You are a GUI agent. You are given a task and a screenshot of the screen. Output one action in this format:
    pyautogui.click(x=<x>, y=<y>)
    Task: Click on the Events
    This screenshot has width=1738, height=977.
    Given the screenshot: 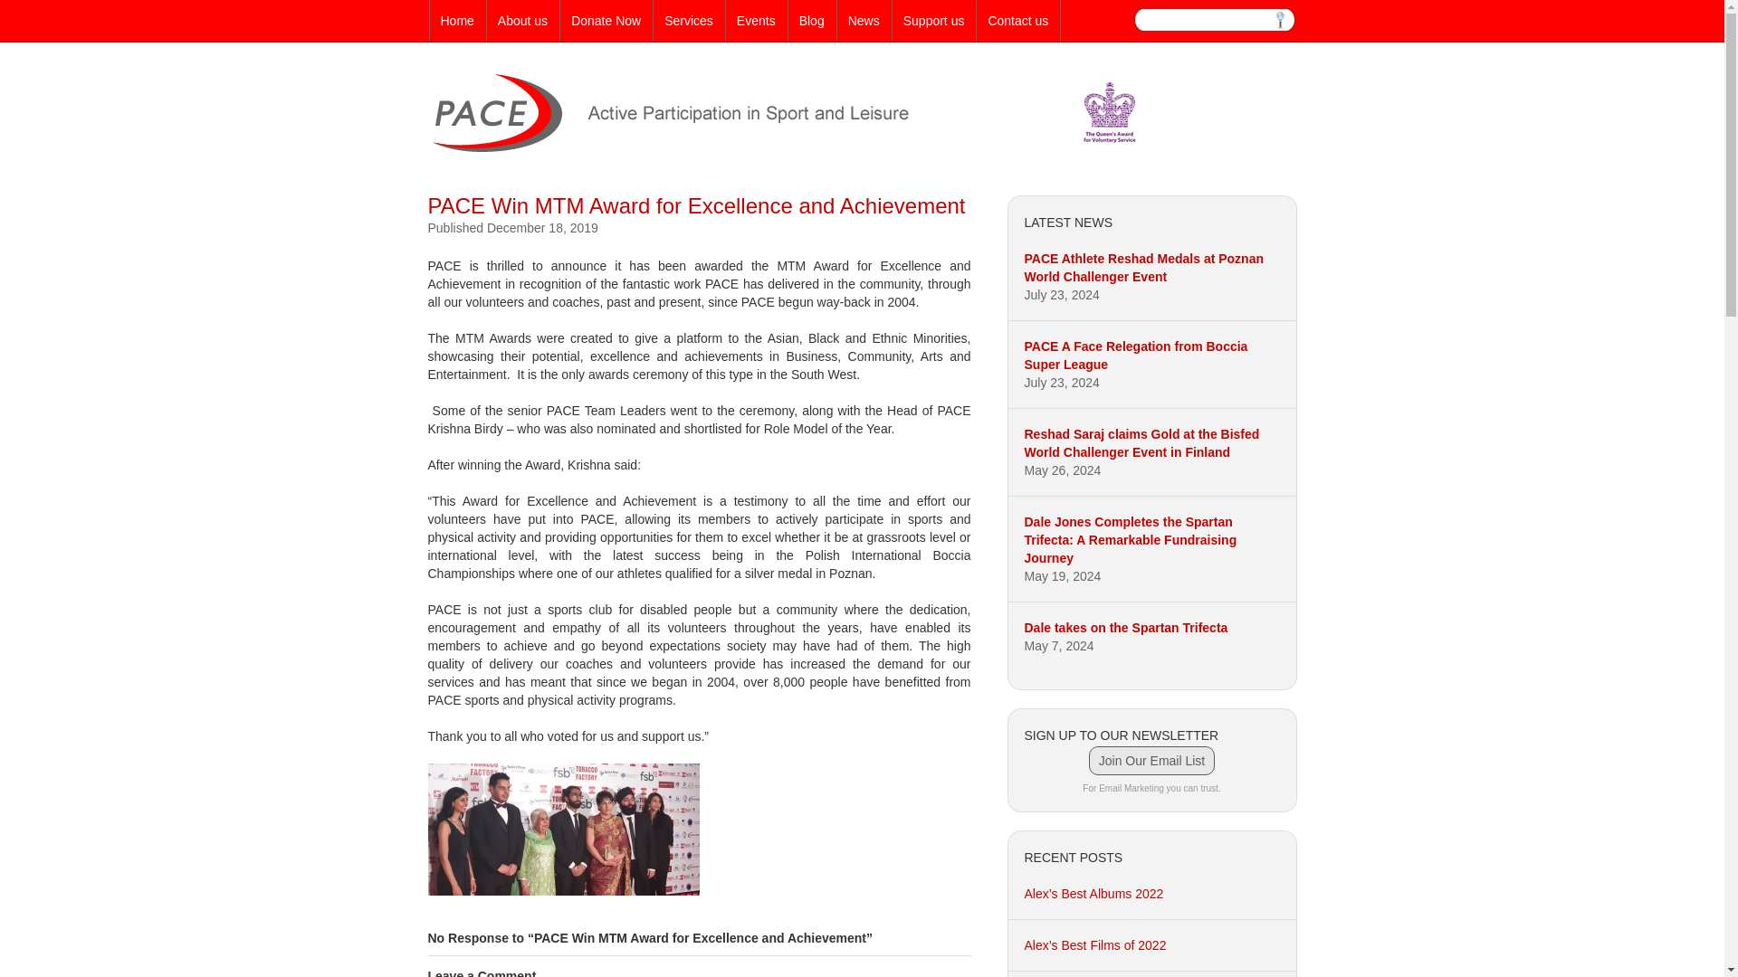 What is the action you would take?
    pyautogui.click(x=757, y=21)
    